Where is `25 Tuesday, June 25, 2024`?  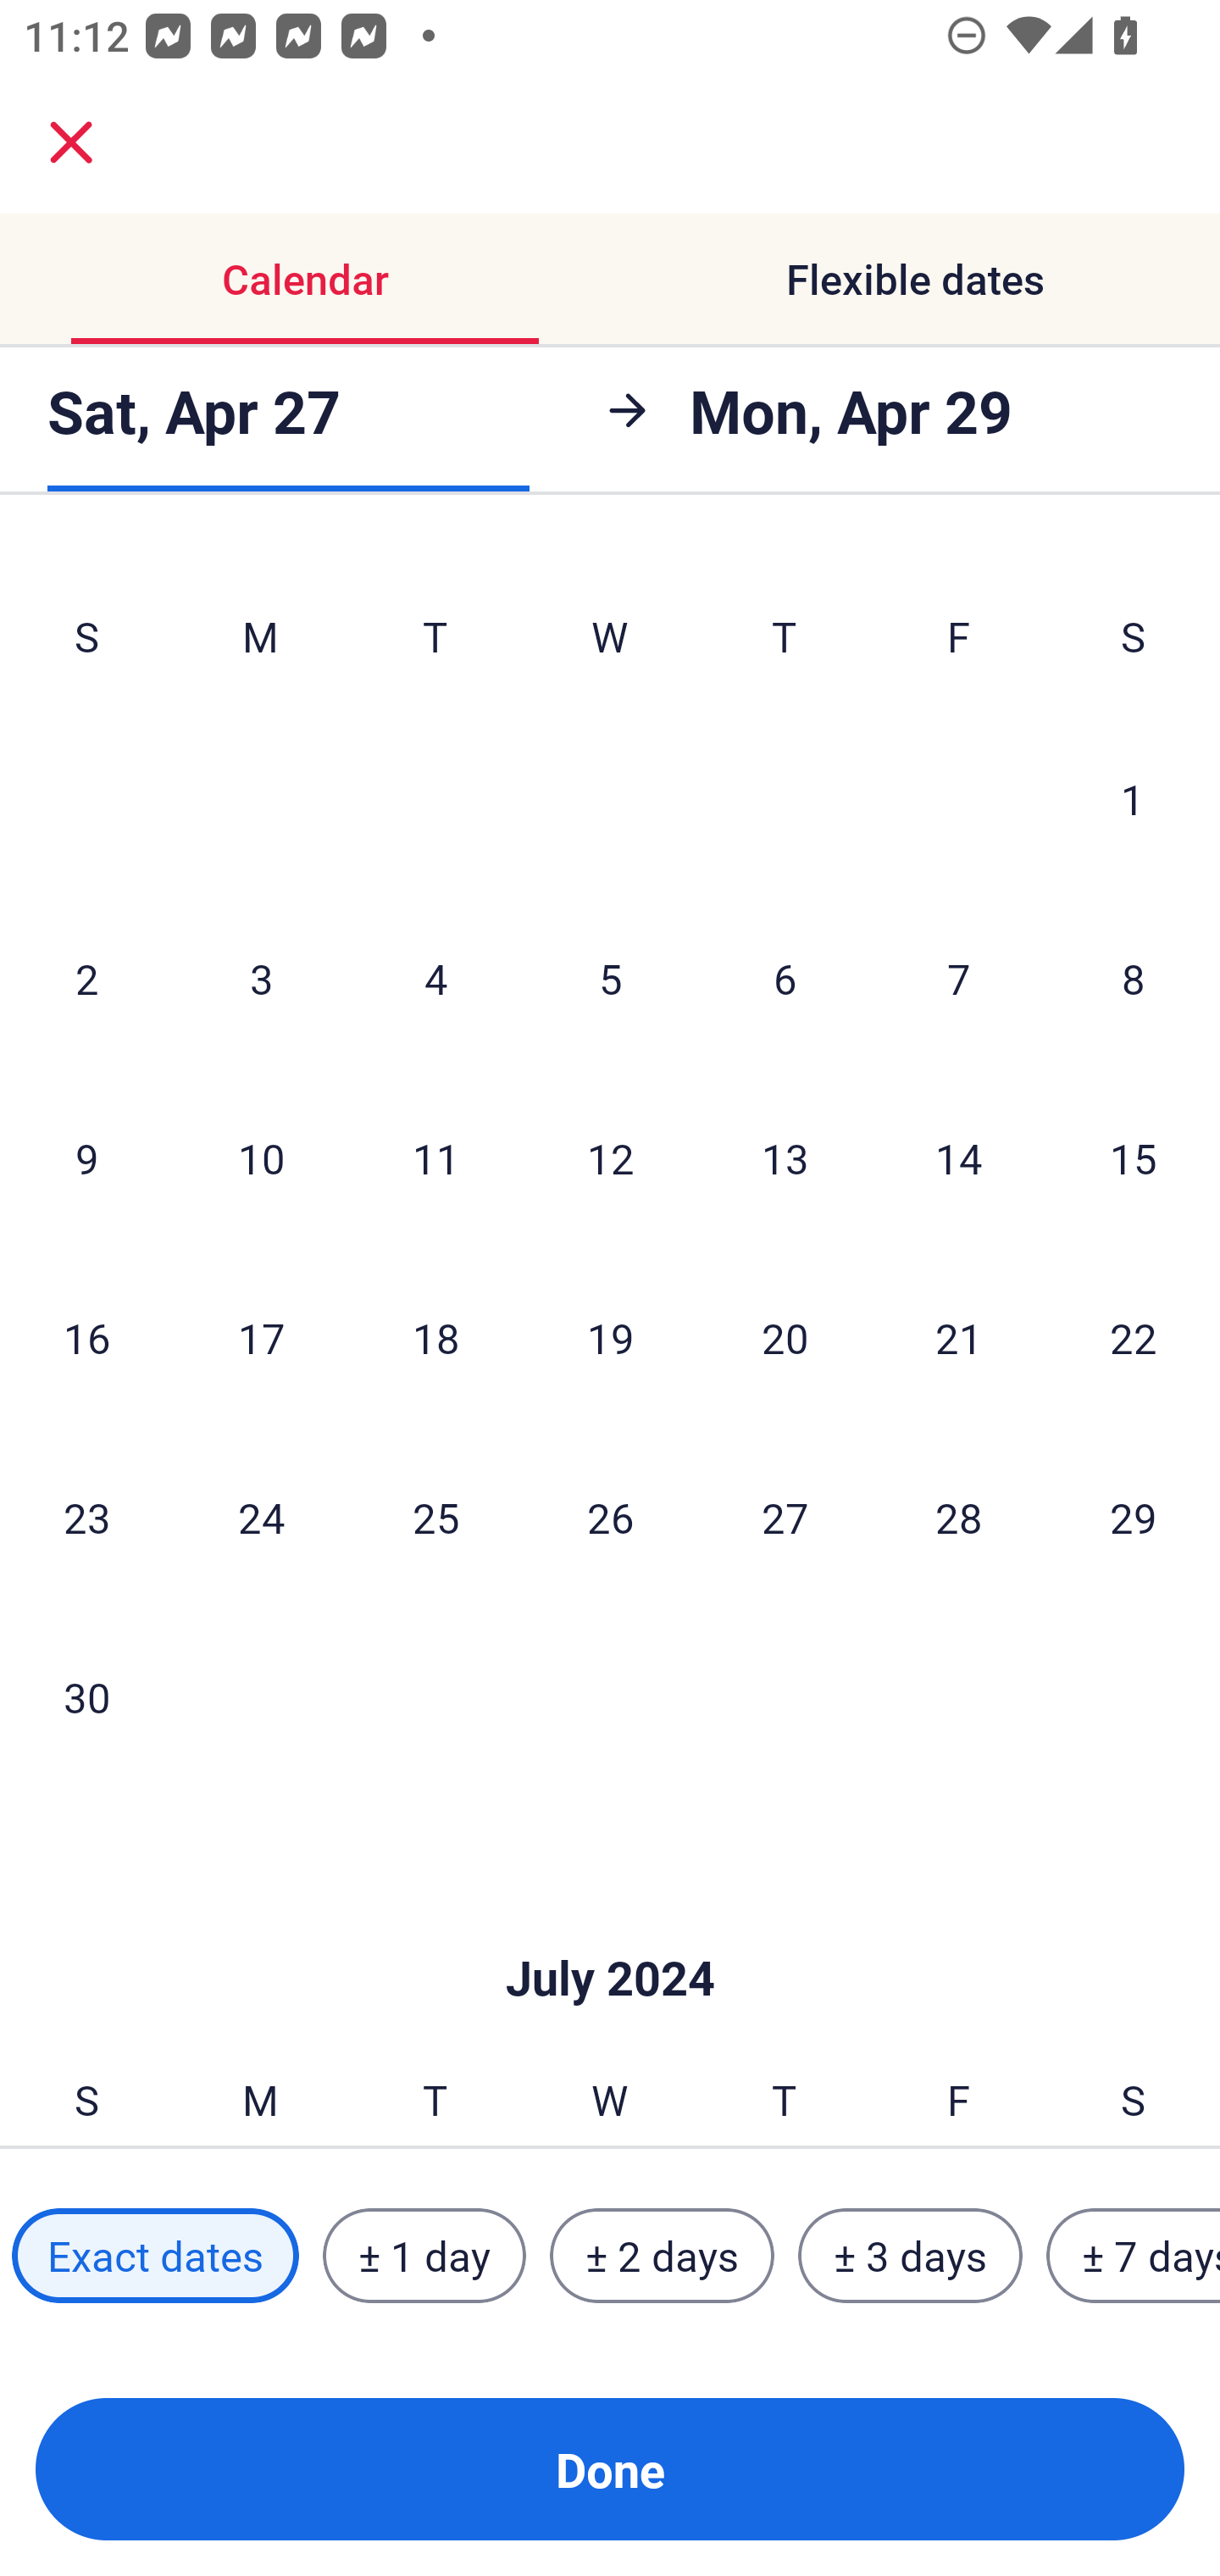
25 Tuesday, June 25, 2024 is located at coordinates (435, 1517).